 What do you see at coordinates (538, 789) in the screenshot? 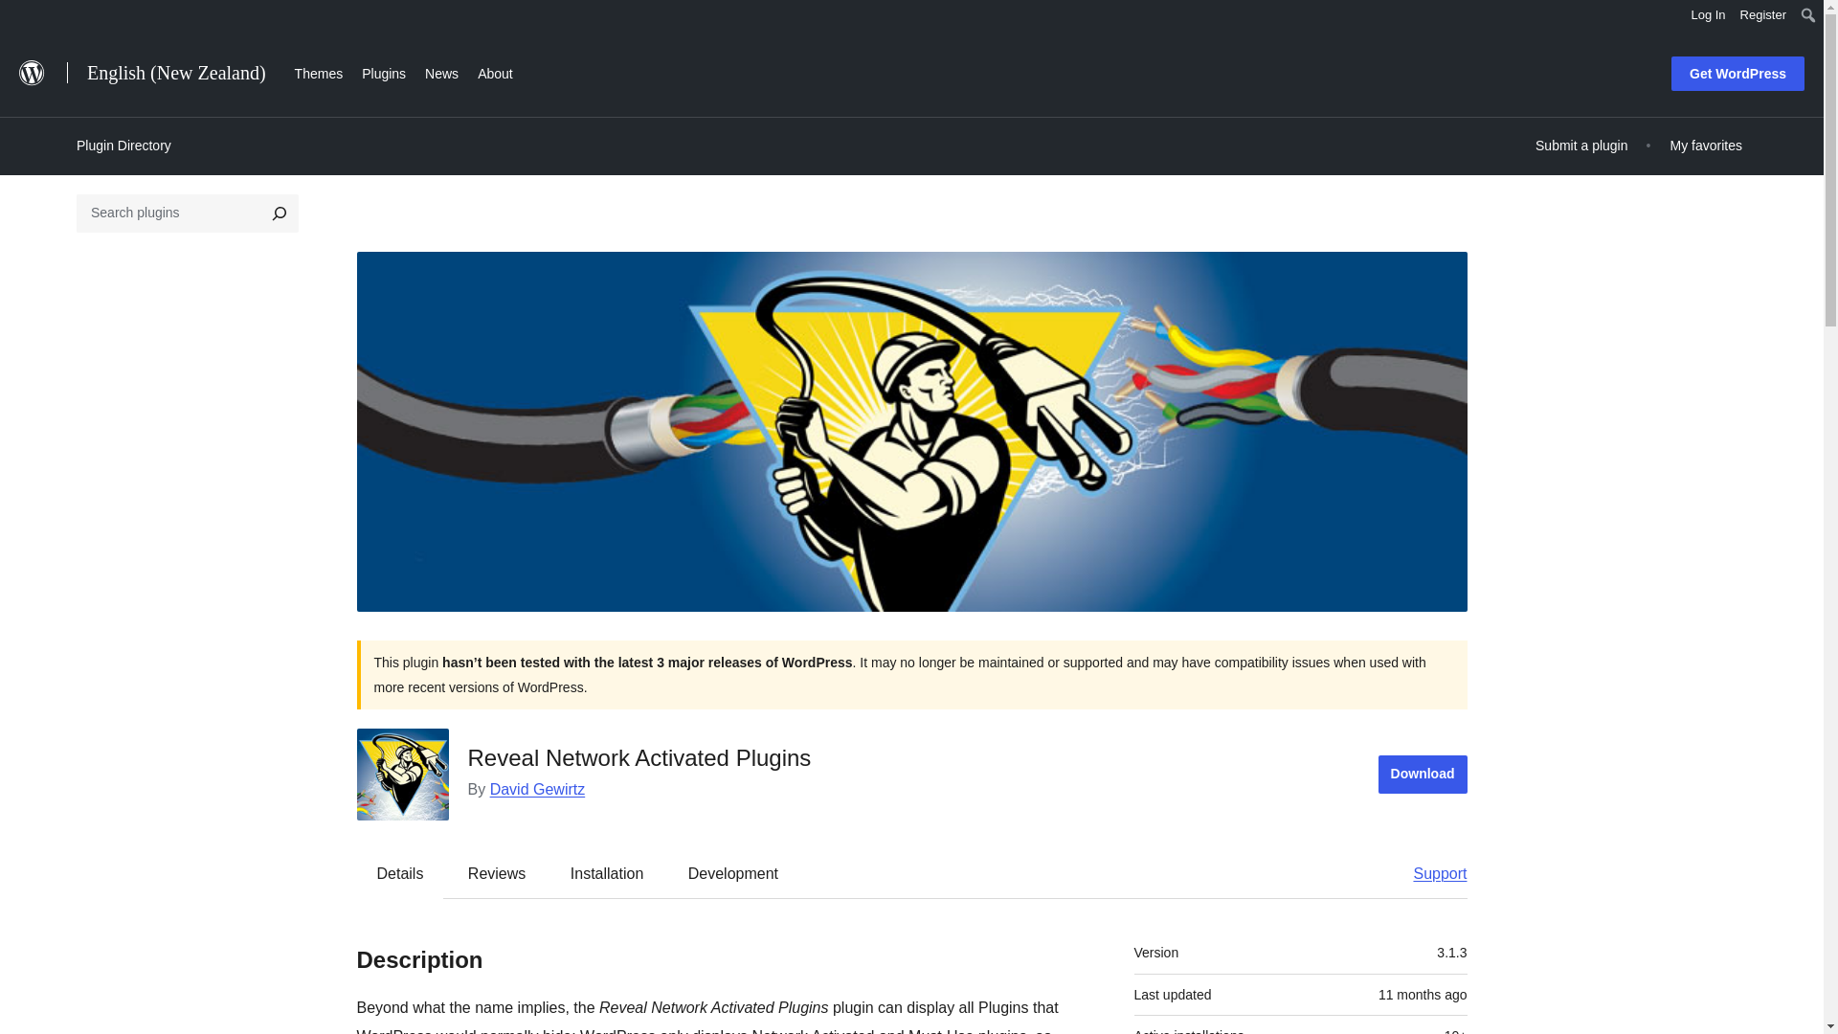
I see `David Gewirtz` at bounding box center [538, 789].